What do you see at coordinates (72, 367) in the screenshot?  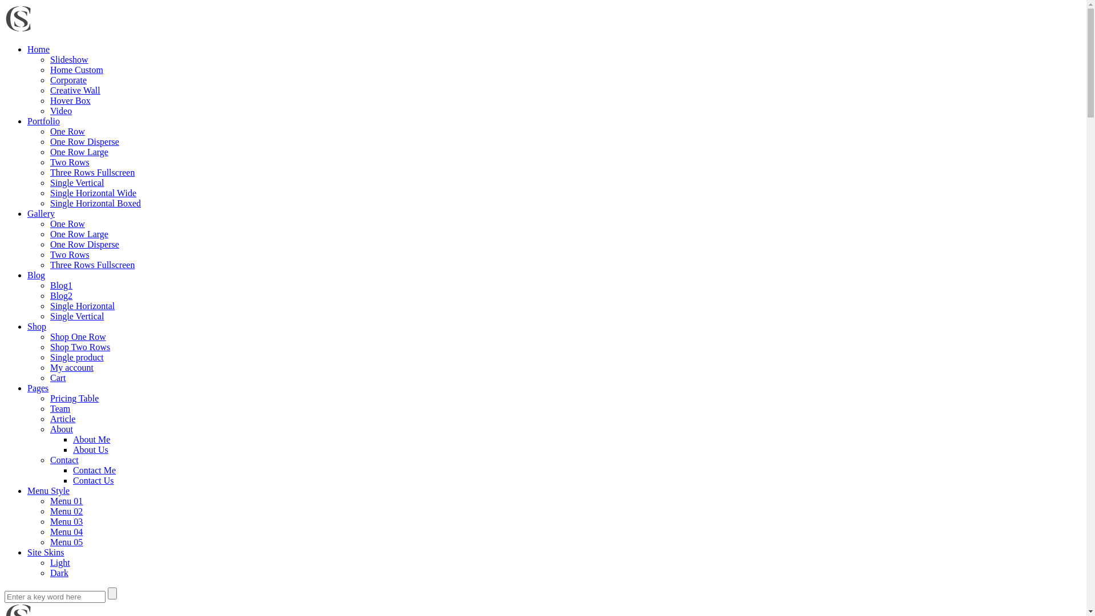 I see `My account` at bounding box center [72, 367].